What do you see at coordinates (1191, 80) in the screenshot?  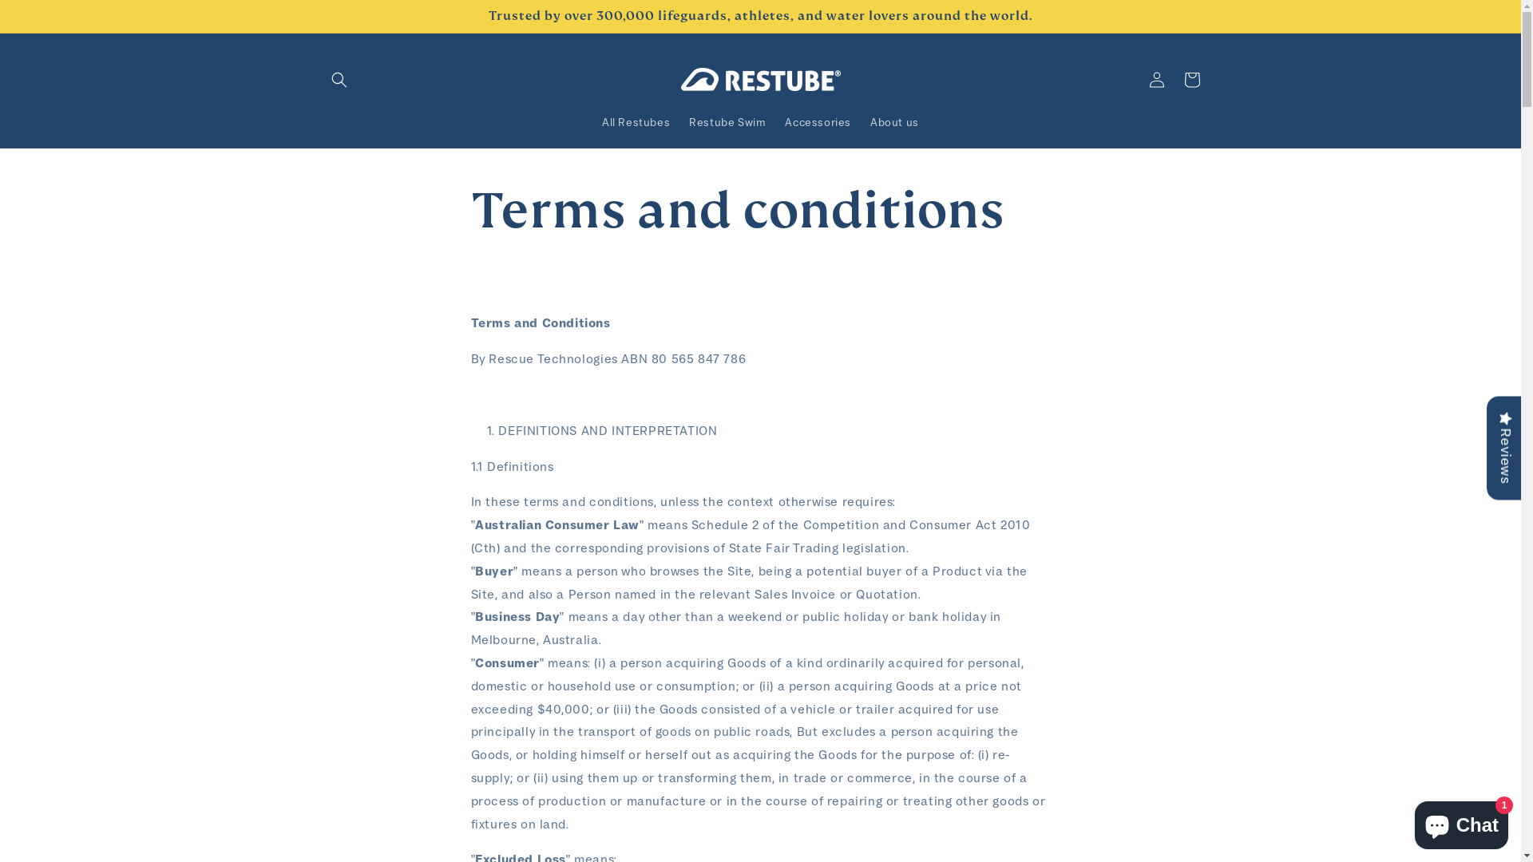 I see `Cart` at bounding box center [1191, 80].